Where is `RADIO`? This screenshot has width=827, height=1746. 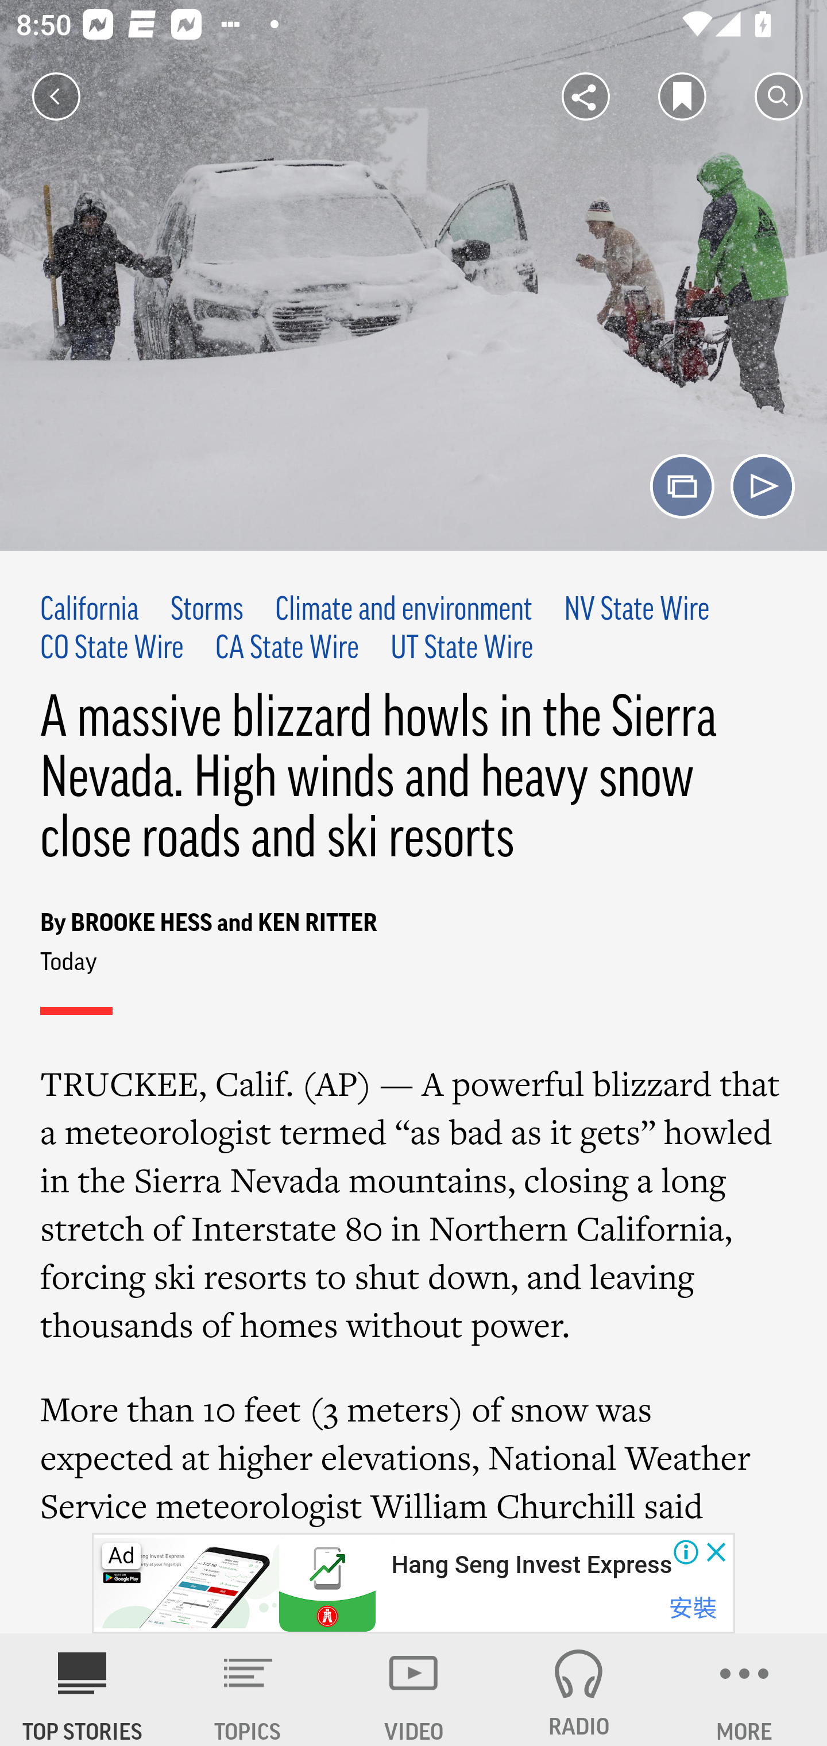
RADIO is located at coordinates (579, 1690).